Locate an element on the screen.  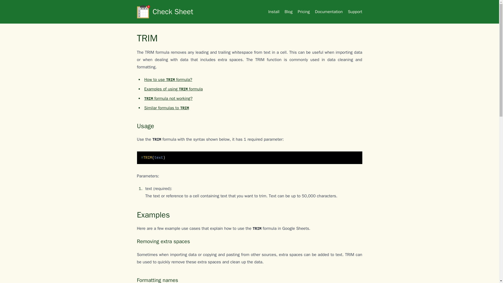
Check Sheet is located at coordinates (183, 12).